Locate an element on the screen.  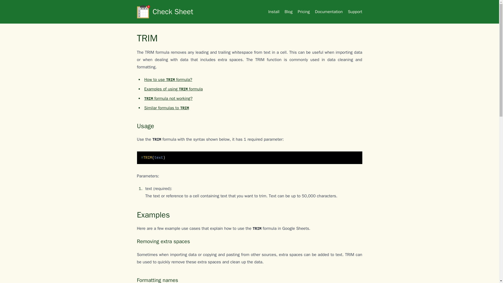
Check Sheet is located at coordinates (183, 12).